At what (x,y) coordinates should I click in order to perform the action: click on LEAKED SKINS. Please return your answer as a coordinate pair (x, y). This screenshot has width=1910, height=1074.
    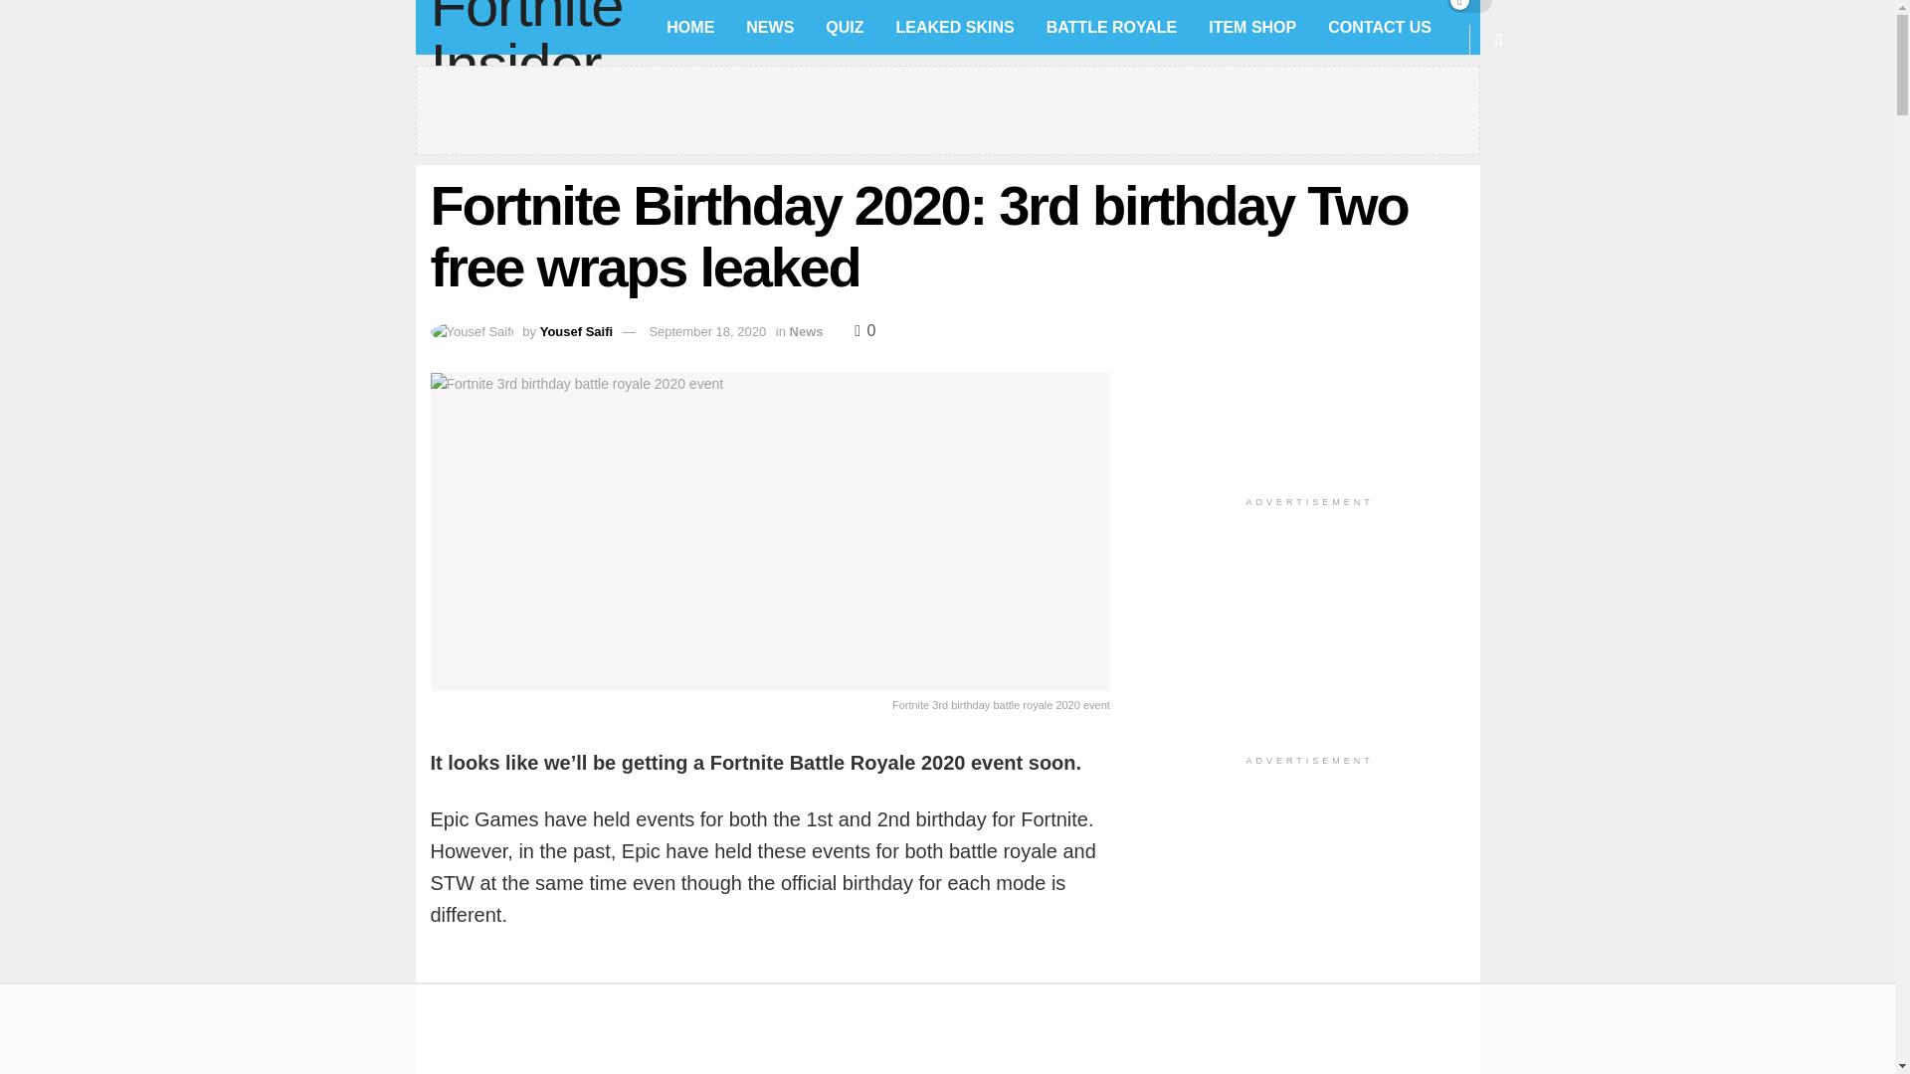
    Looking at the image, I should click on (955, 28).